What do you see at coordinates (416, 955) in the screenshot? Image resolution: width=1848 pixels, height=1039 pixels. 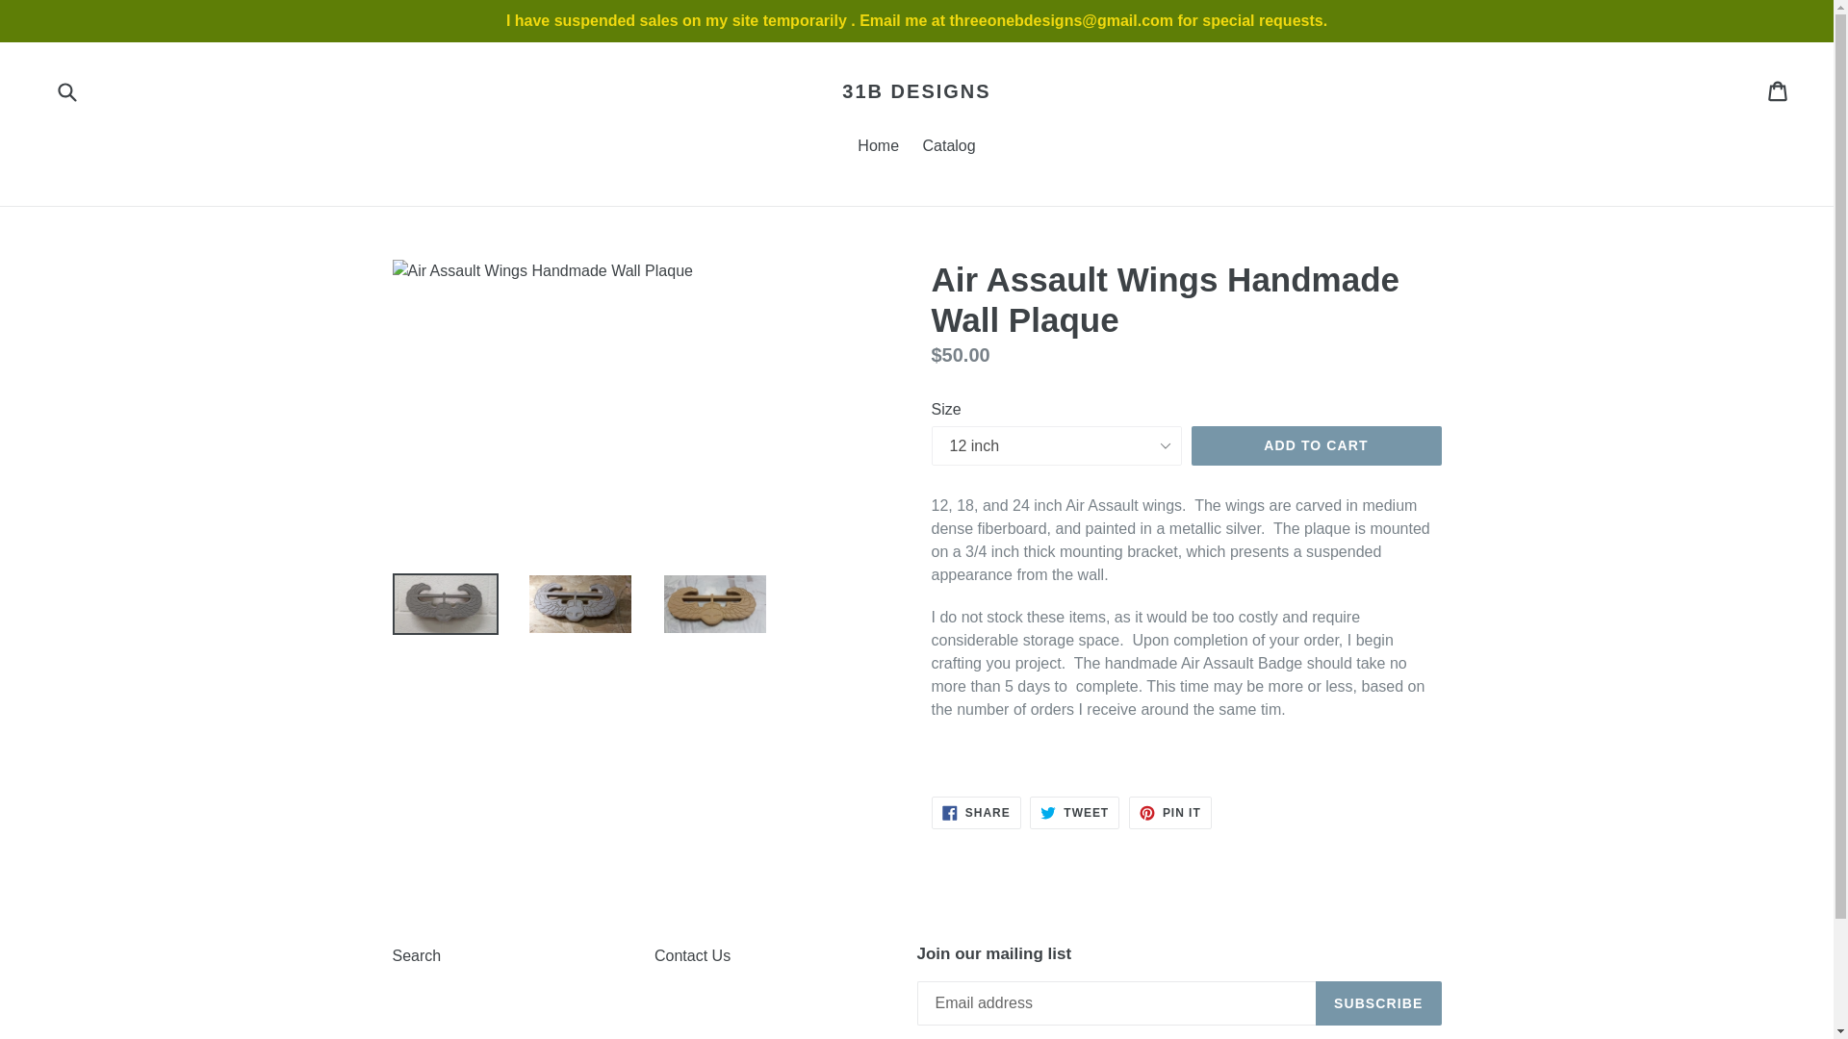 I see `Search` at bounding box center [416, 955].